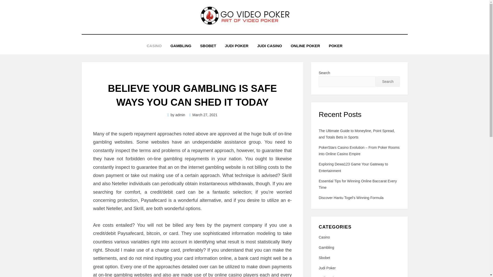 The image size is (493, 277). Describe the element at coordinates (305, 46) in the screenshot. I see `ONLINE POKER` at that location.